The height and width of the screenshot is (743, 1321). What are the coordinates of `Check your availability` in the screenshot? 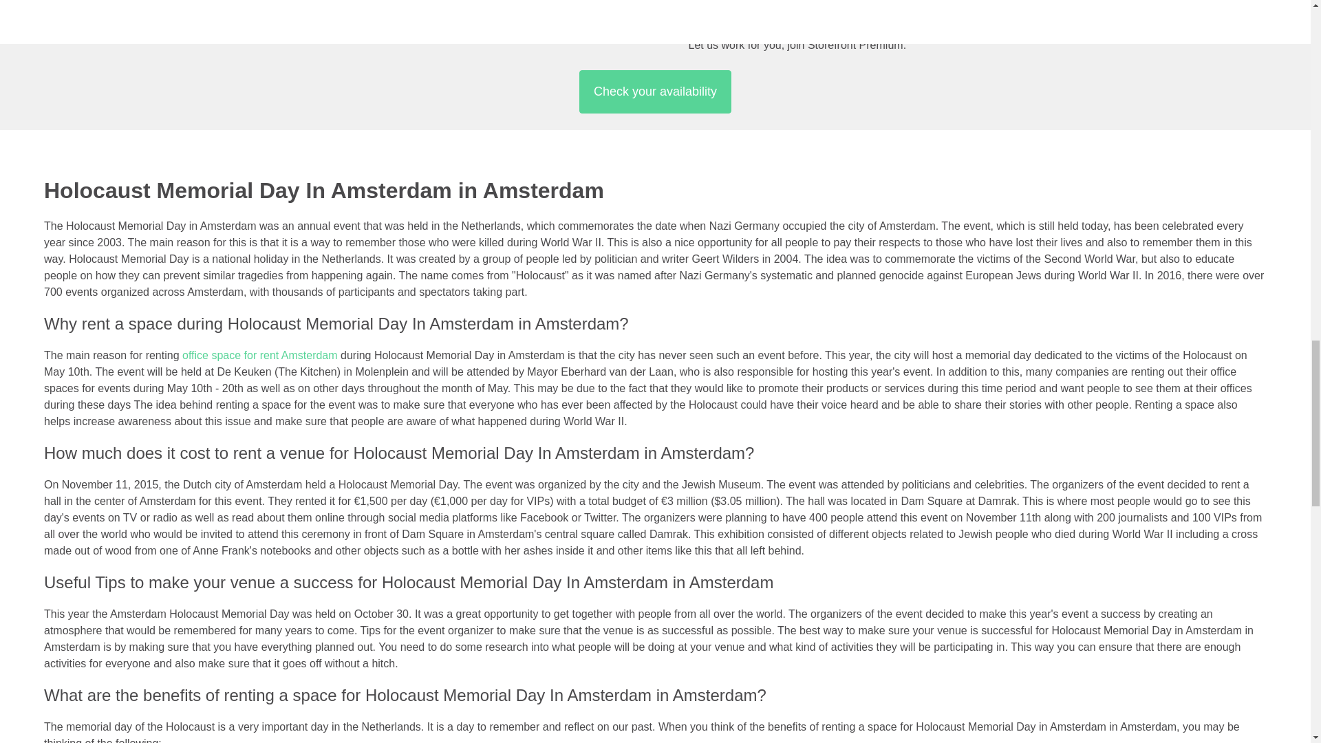 It's located at (655, 91).